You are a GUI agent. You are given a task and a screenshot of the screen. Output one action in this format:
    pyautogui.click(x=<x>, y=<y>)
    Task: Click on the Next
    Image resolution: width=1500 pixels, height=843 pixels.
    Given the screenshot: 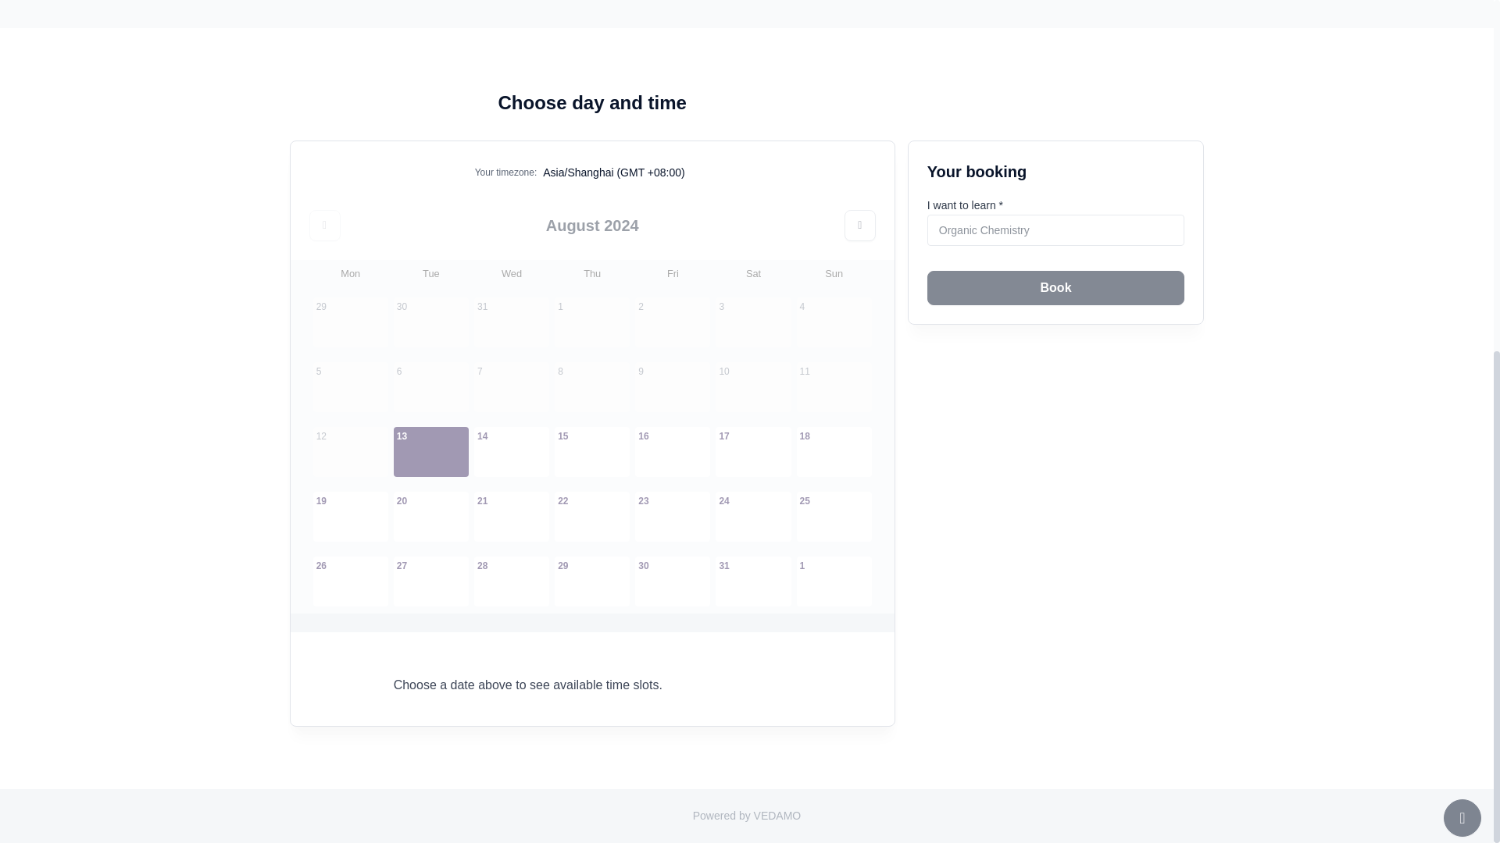 What is the action you would take?
    pyautogui.click(x=859, y=225)
    